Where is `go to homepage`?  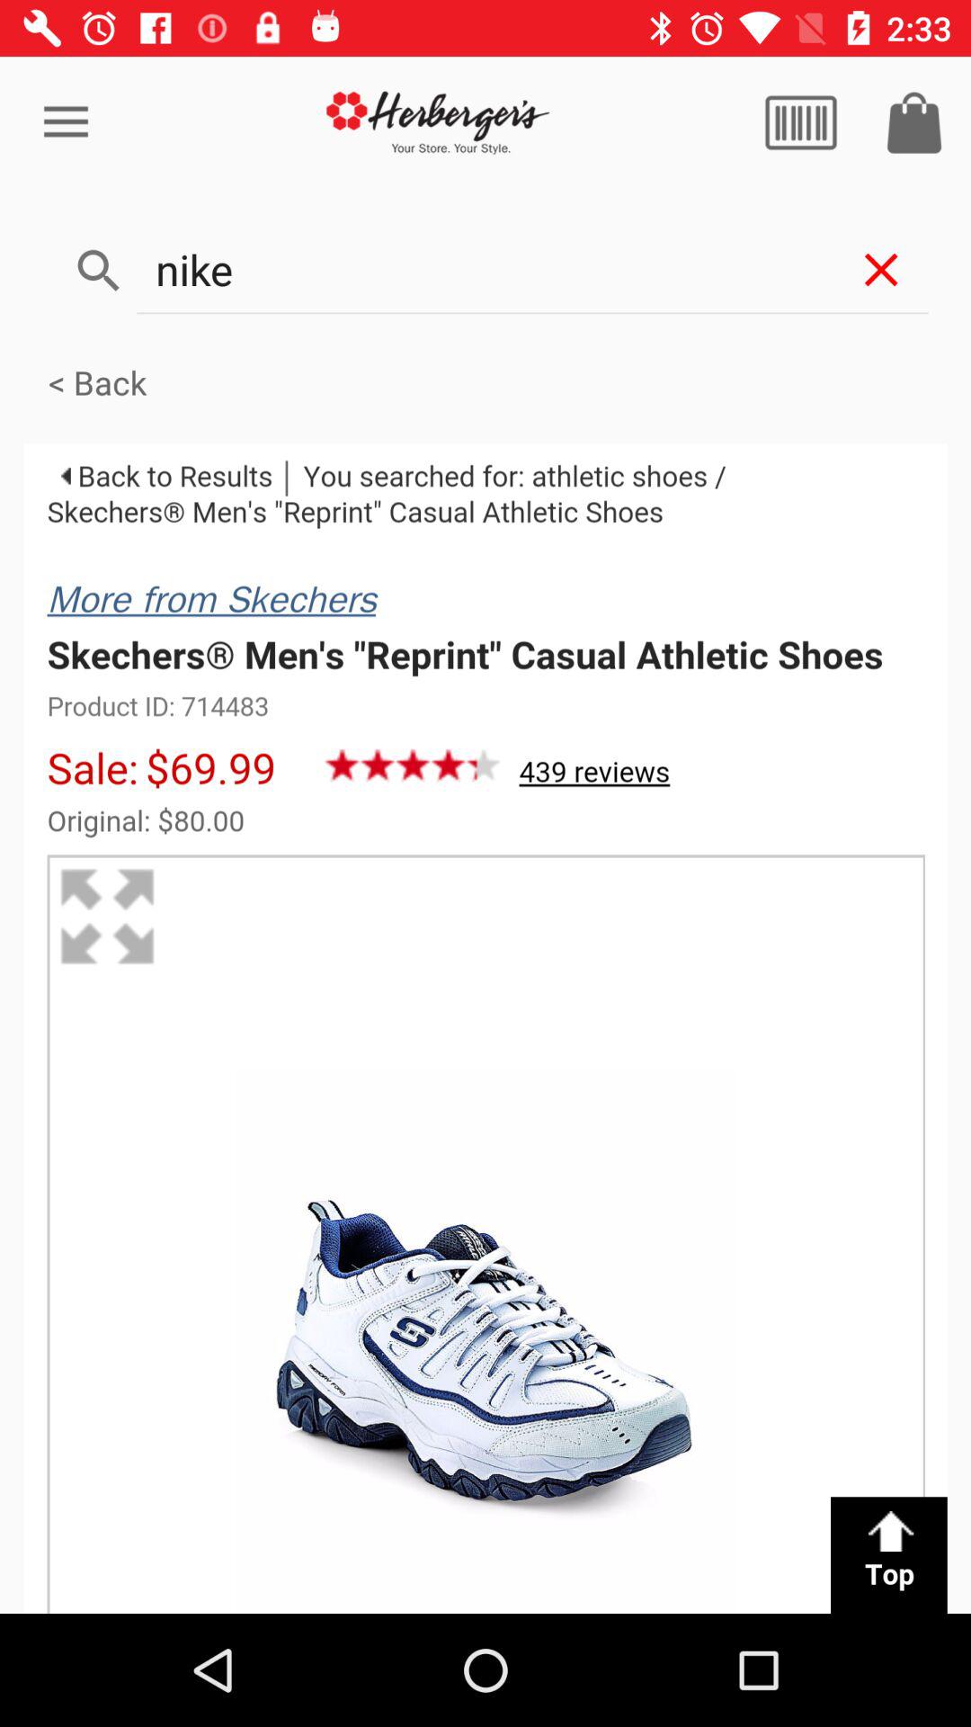 go to homepage is located at coordinates (439, 122).